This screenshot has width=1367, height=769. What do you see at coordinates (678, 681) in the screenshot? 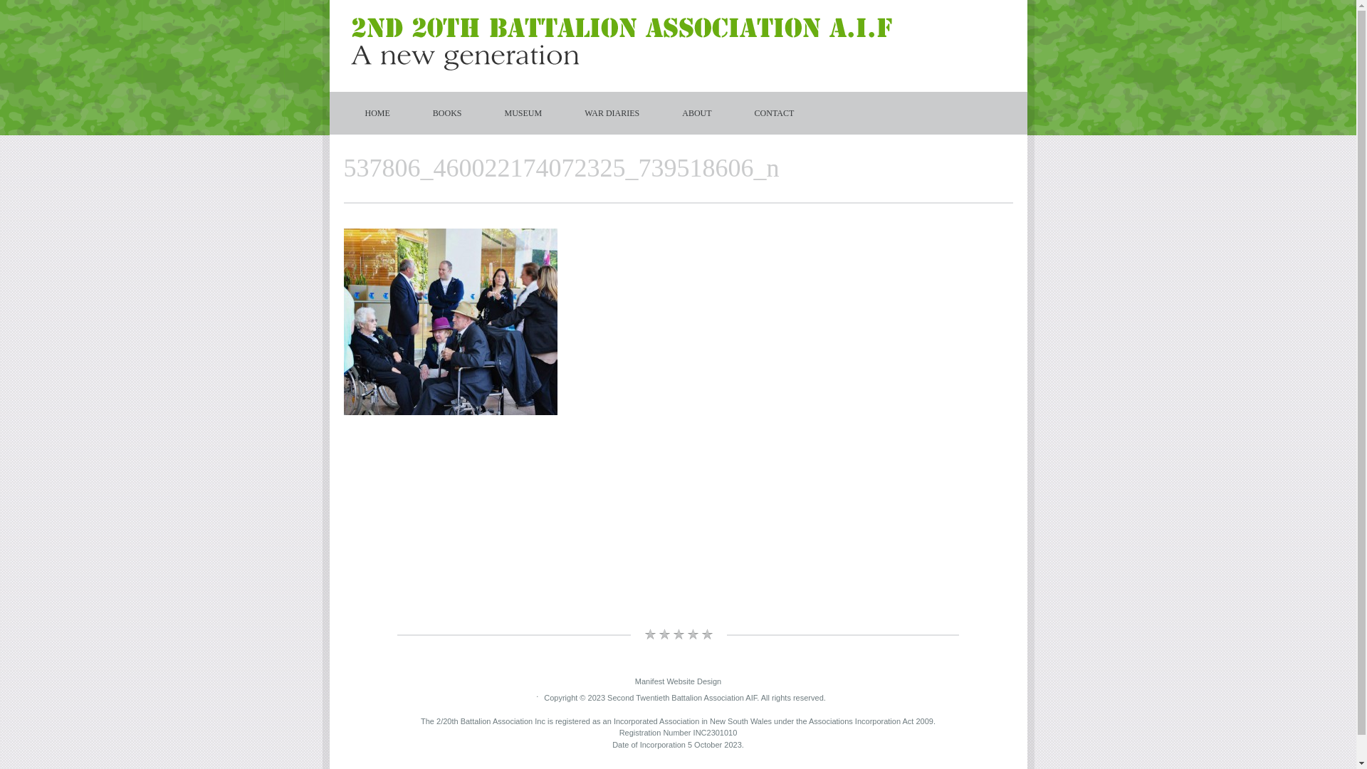
I see `Manifest Website Design` at bounding box center [678, 681].